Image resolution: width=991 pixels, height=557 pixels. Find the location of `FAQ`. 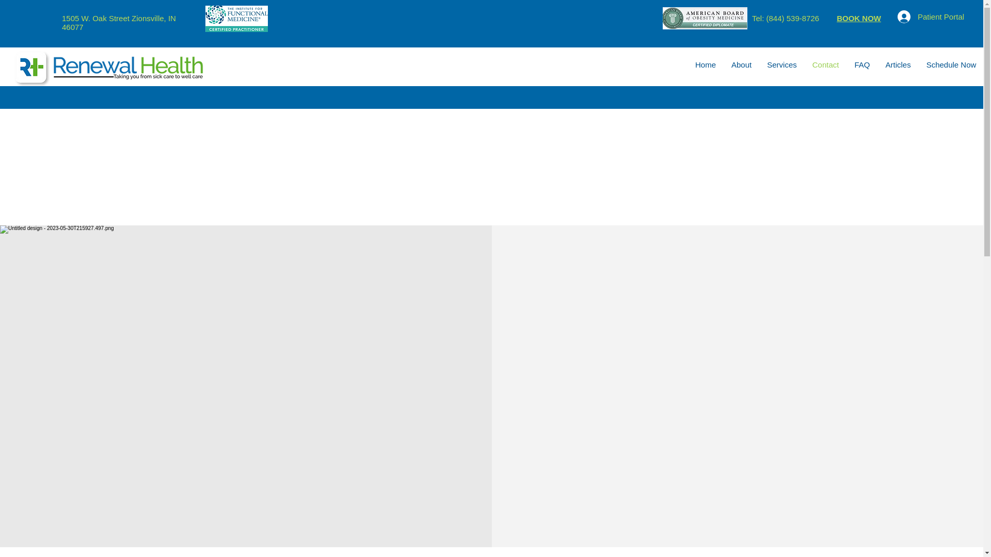

FAQ is located at coordinates (861, 66).